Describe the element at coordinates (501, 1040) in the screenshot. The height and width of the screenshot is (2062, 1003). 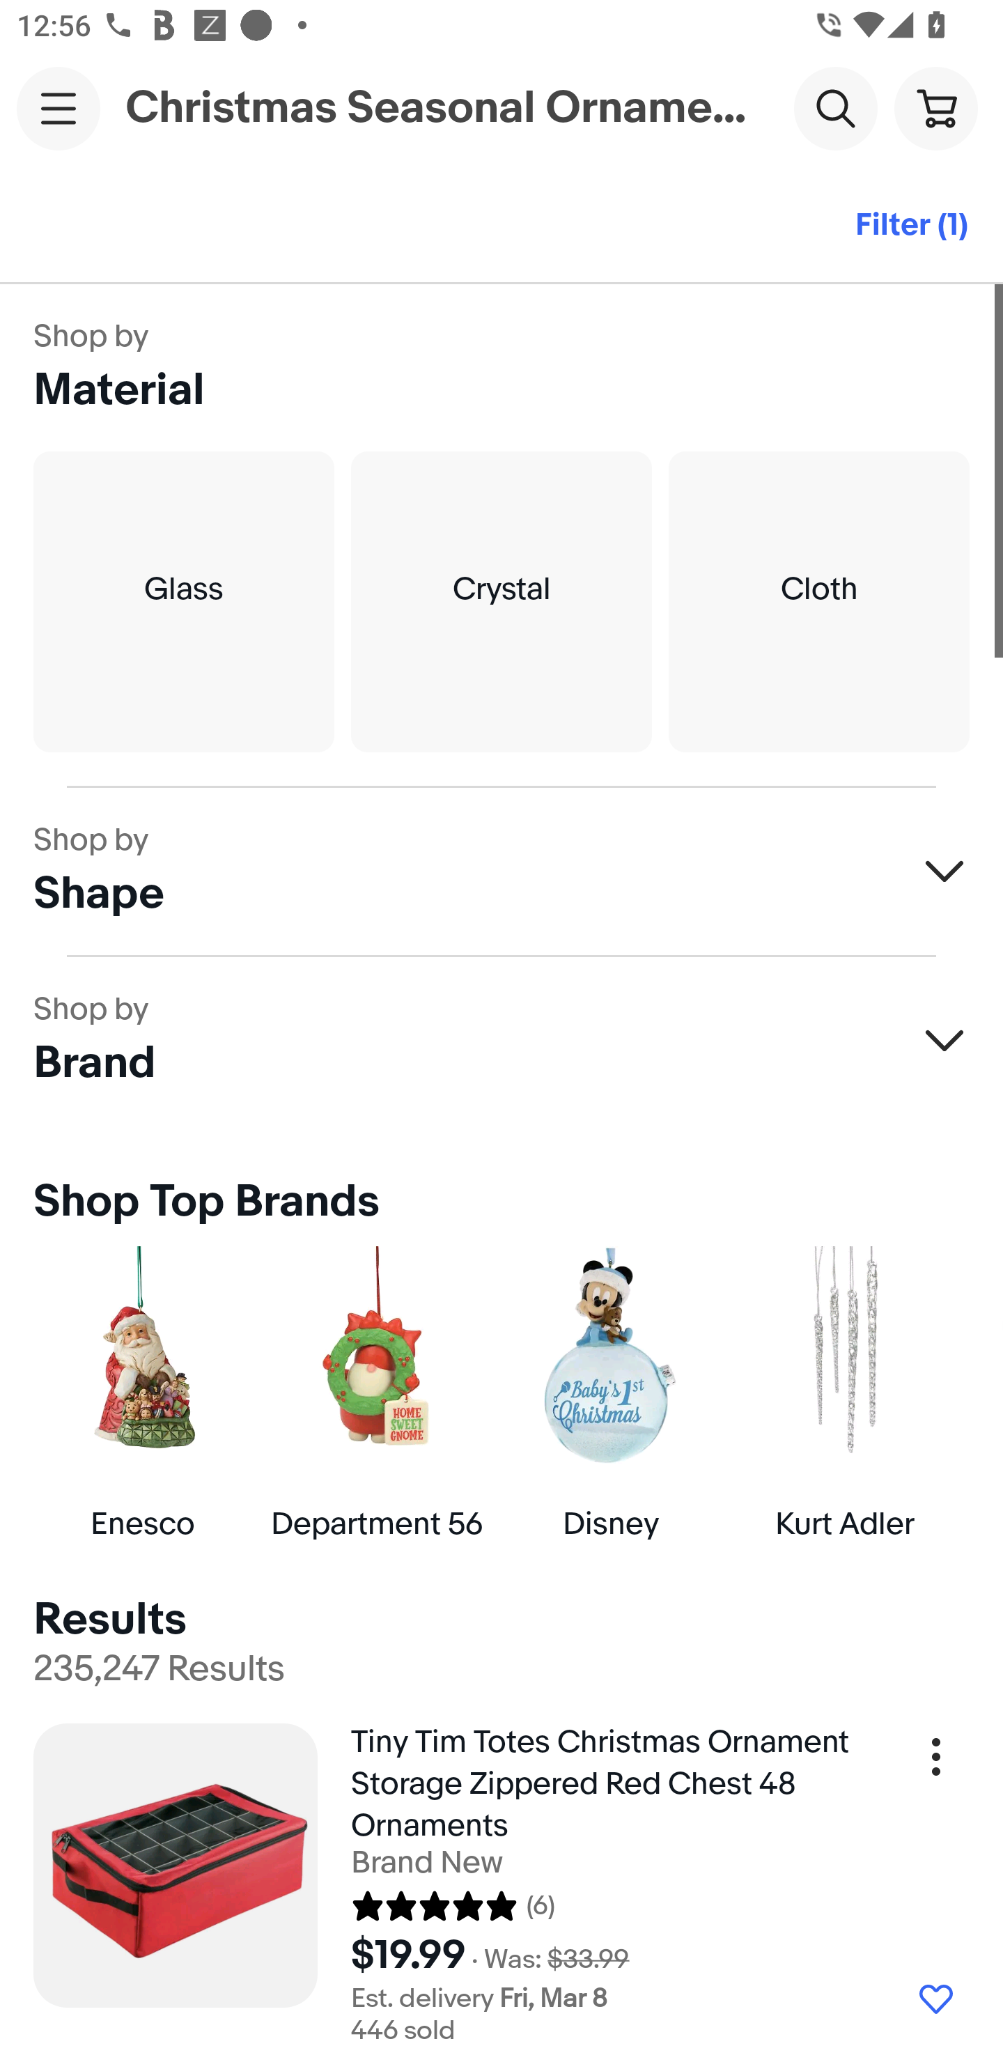
I see `Shop by Brand` at that location.